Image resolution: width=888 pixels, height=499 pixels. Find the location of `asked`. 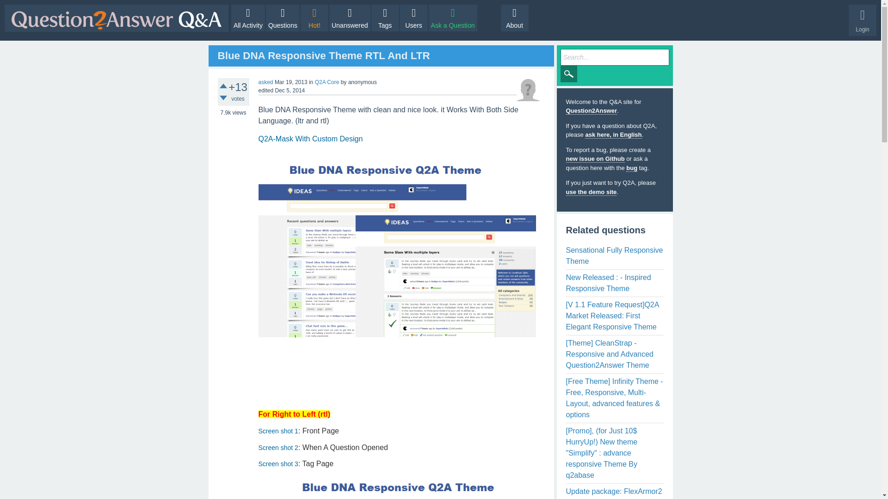

asked is located at coordinates (265, 82).